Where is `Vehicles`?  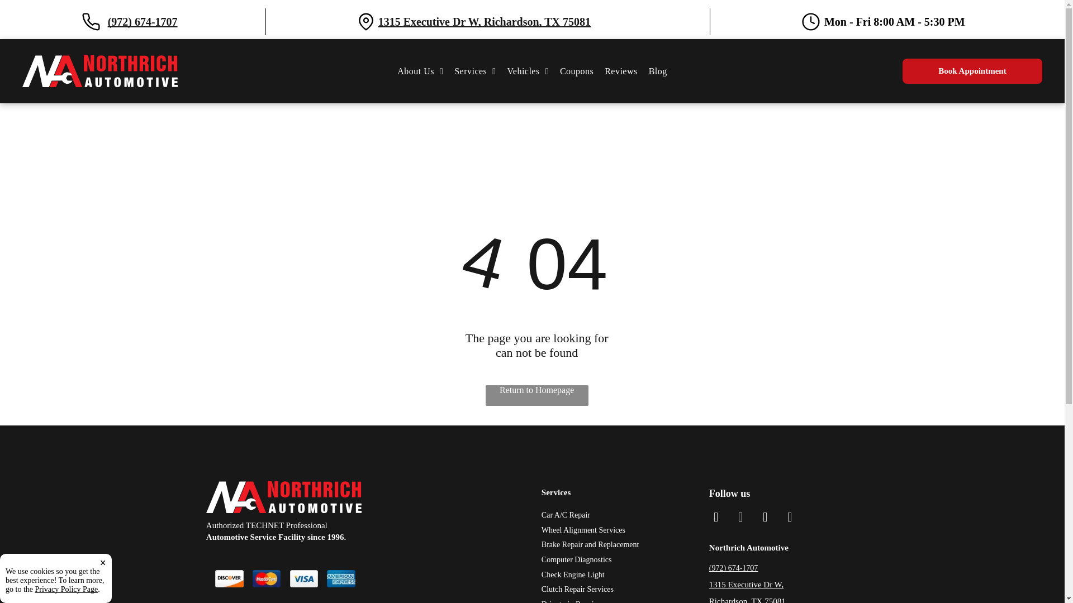
Vehicles is located at coordinates (528, 71).